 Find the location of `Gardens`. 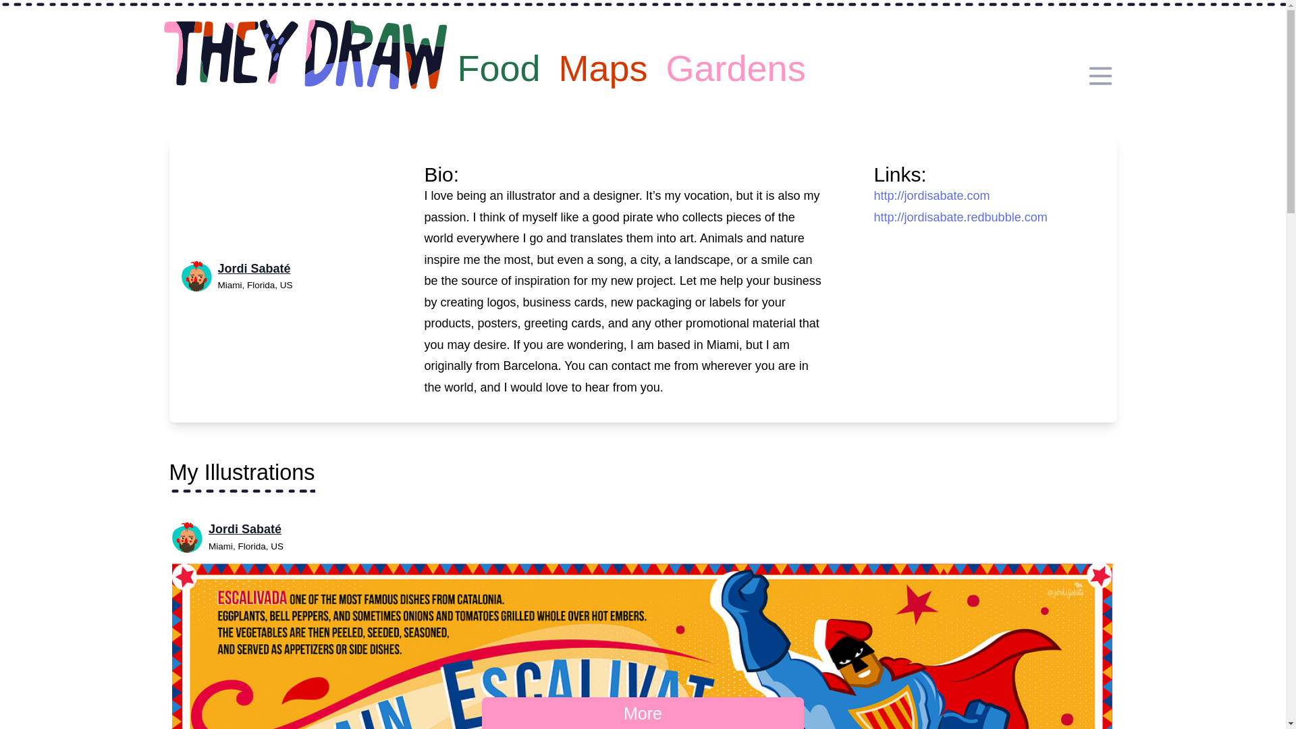

Gardens is located at coordinates (736, 66).